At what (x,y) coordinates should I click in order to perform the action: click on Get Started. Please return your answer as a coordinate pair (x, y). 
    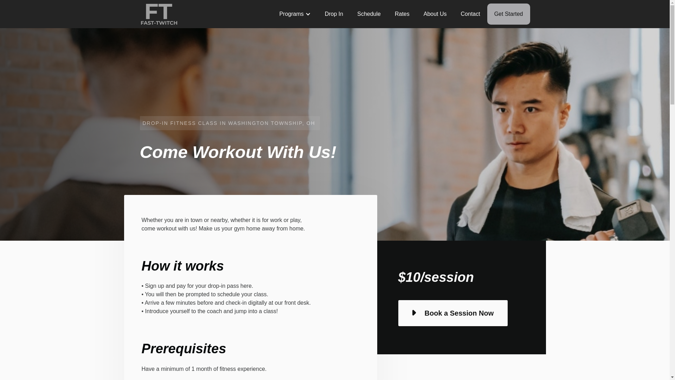
    Looking at the image, I should click on (508, 14).